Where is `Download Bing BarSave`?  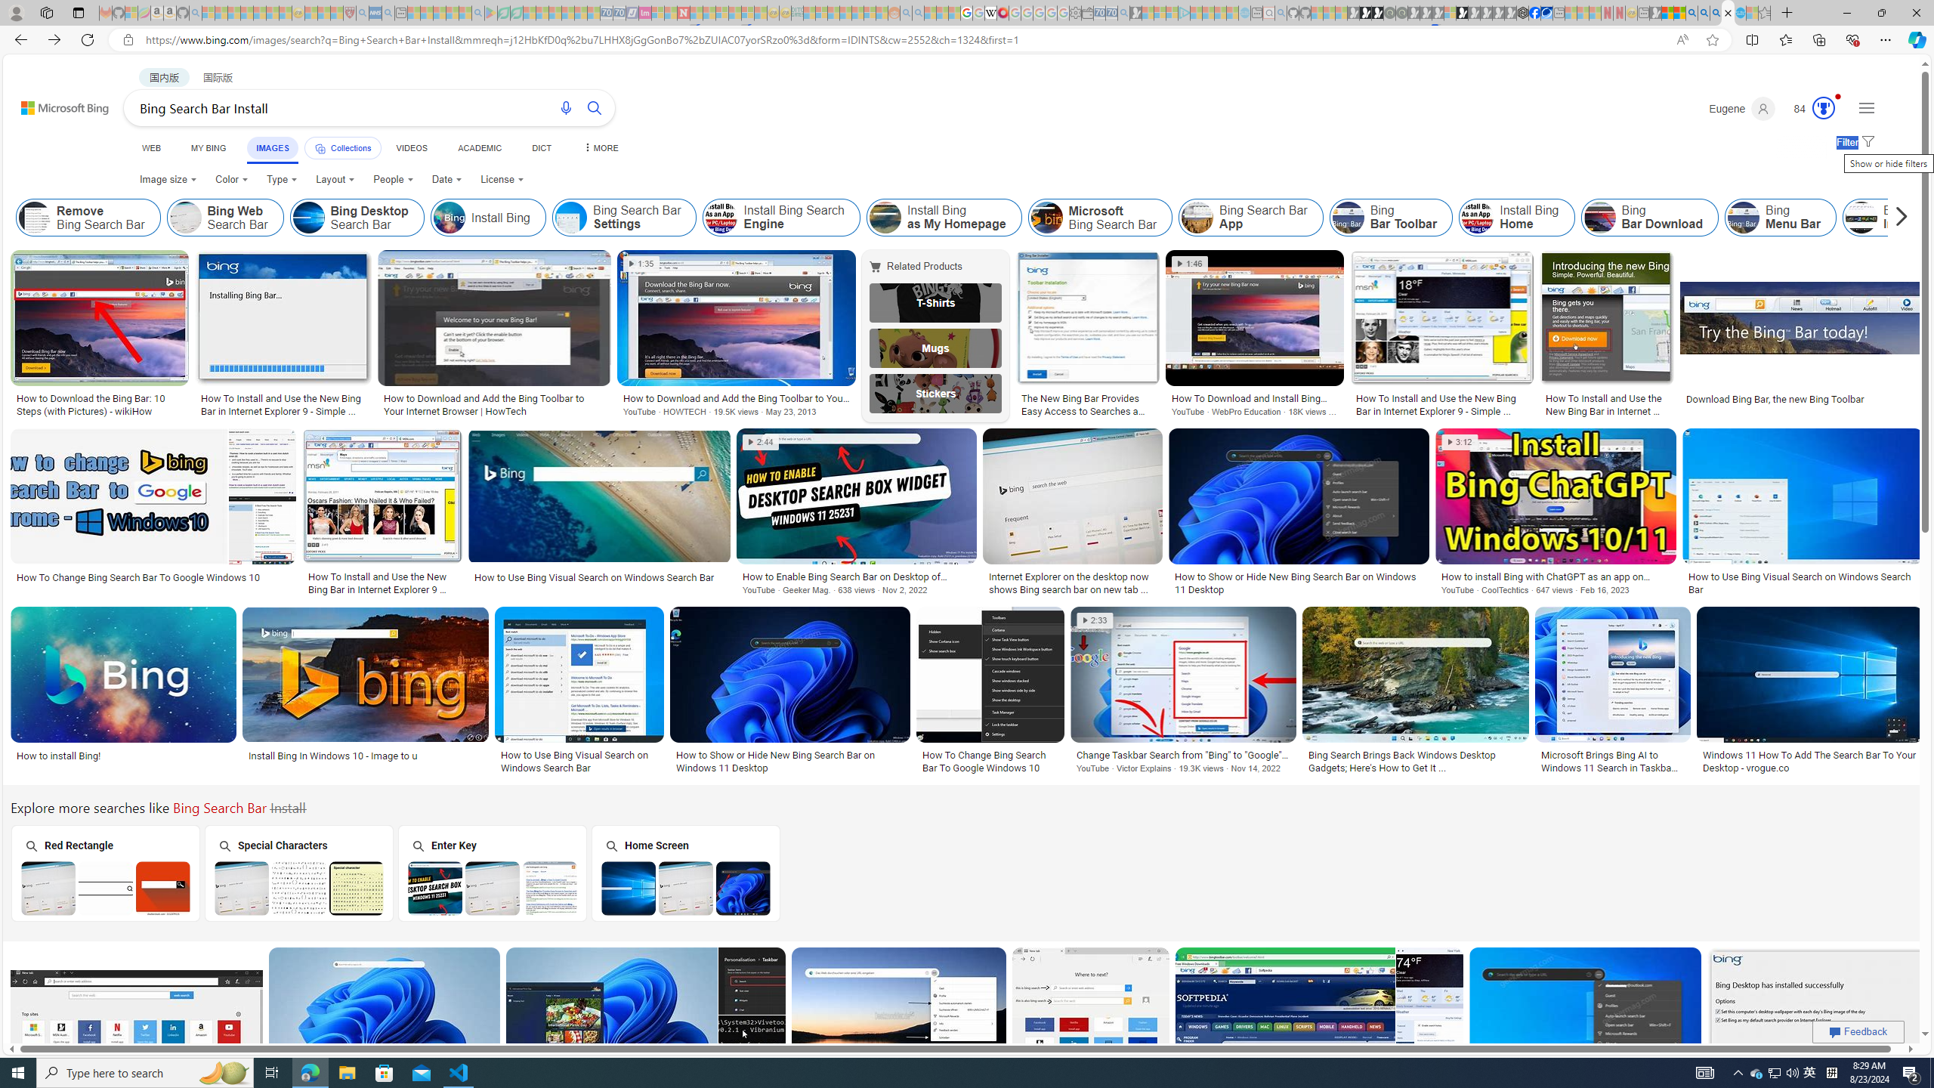 Download Bing BarSave is located at coordinates (1322, 1032).